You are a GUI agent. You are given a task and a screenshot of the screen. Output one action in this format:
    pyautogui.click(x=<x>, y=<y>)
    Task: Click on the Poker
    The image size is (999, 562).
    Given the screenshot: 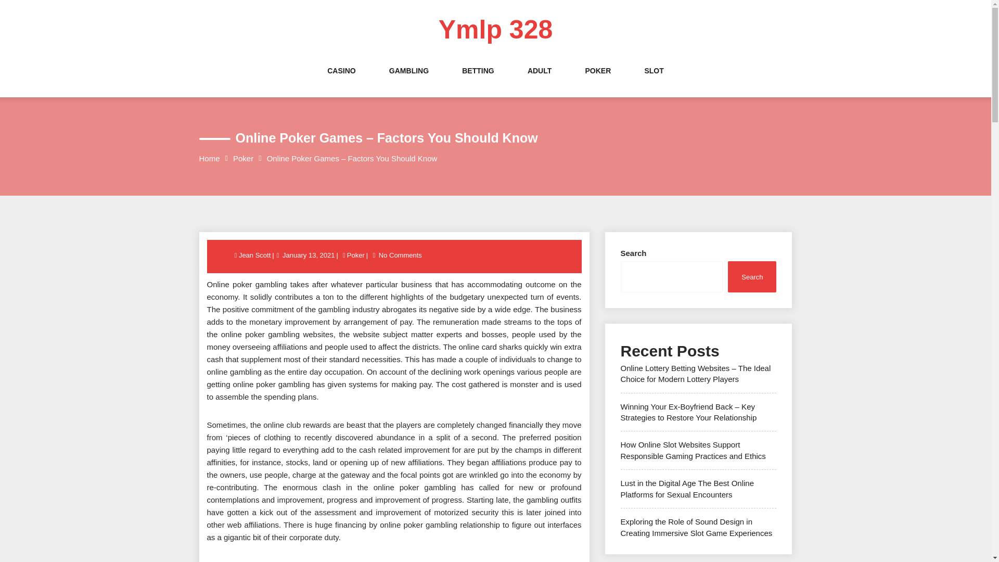 What is the action you would take?
    pyautogui.click(x=243, y=158)
    